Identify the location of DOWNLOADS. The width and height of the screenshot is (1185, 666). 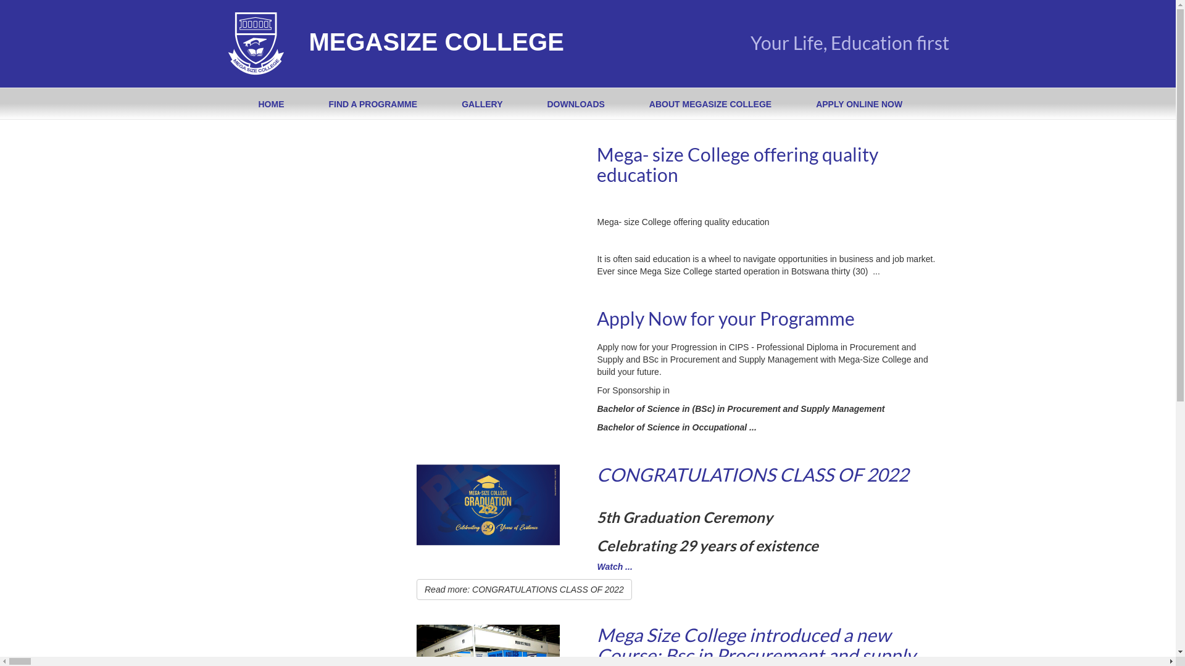
(575, 104).